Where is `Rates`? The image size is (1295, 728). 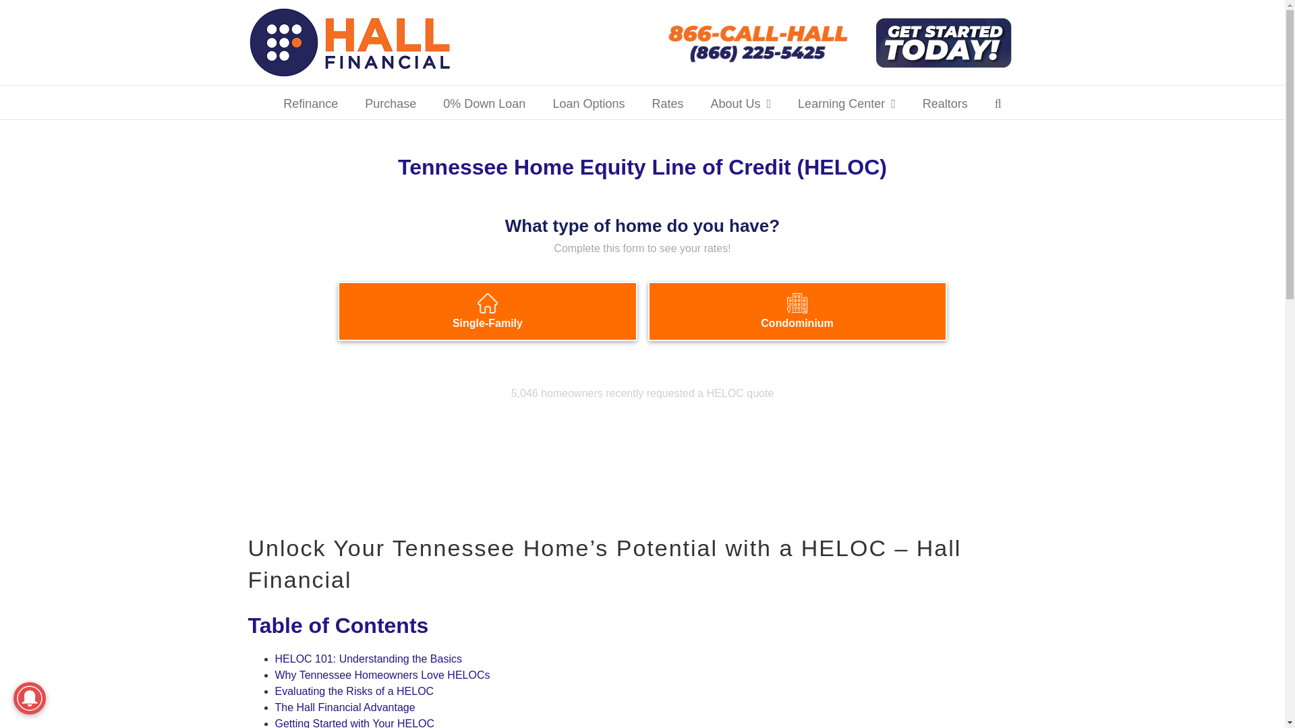
Rates is located at coordinates (667, 102).